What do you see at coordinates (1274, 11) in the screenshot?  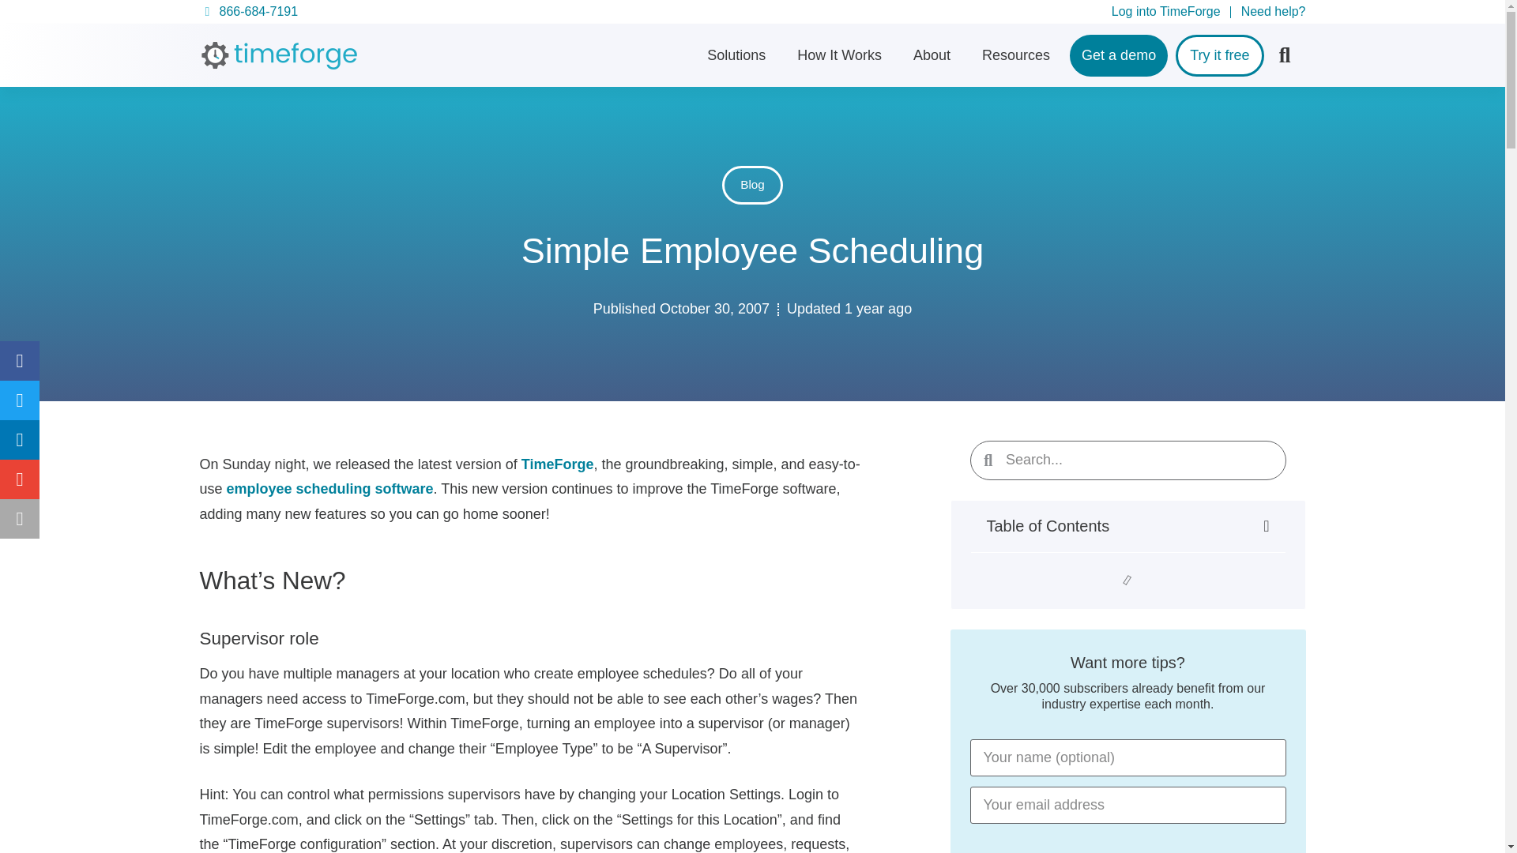 I see `Need help?` at bounding box center [1274, 11].